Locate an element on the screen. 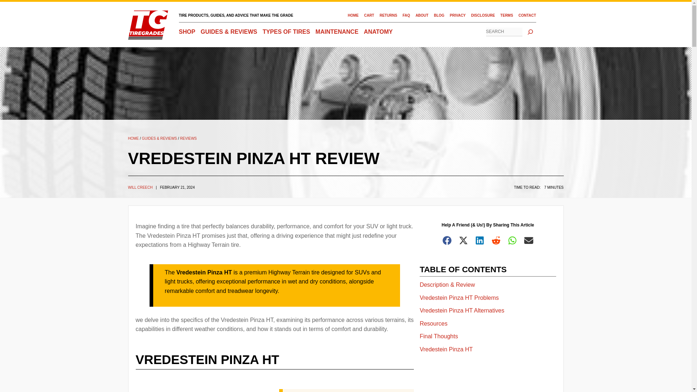  CART is located at coordinates (369, 15).